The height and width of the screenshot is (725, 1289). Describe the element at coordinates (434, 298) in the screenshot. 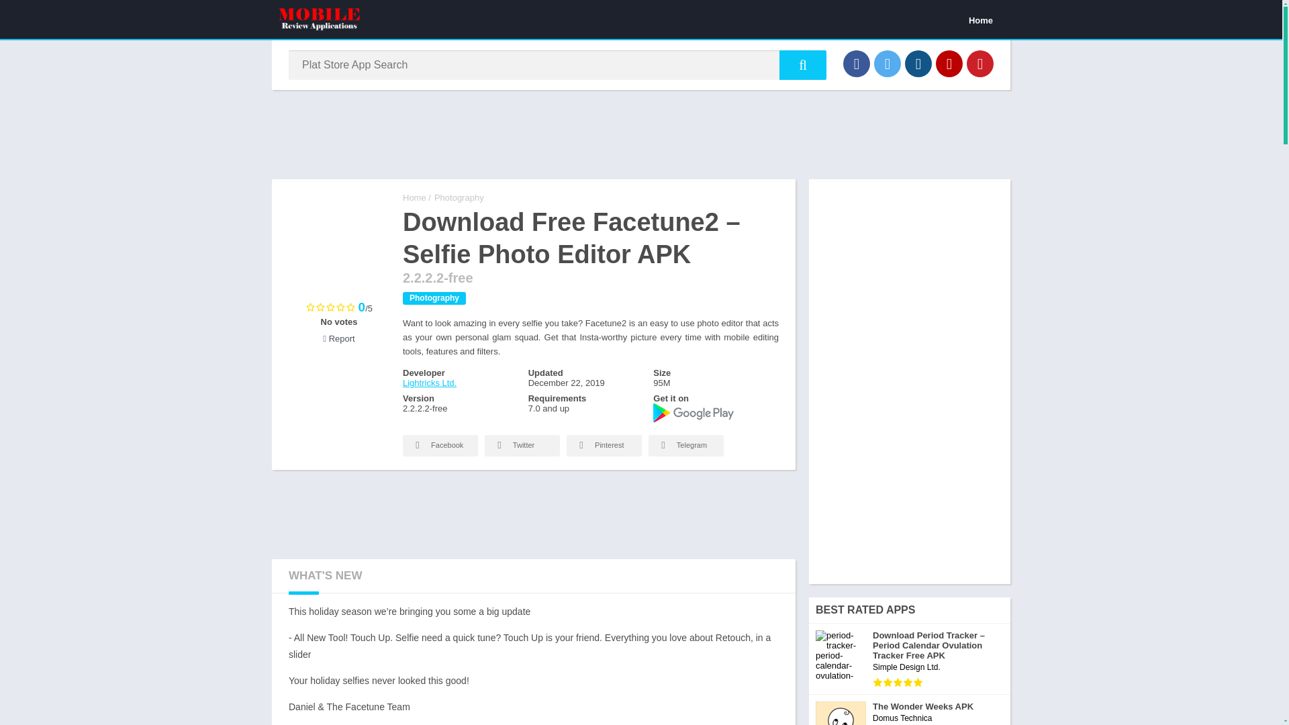

I see `Photography` at that location.